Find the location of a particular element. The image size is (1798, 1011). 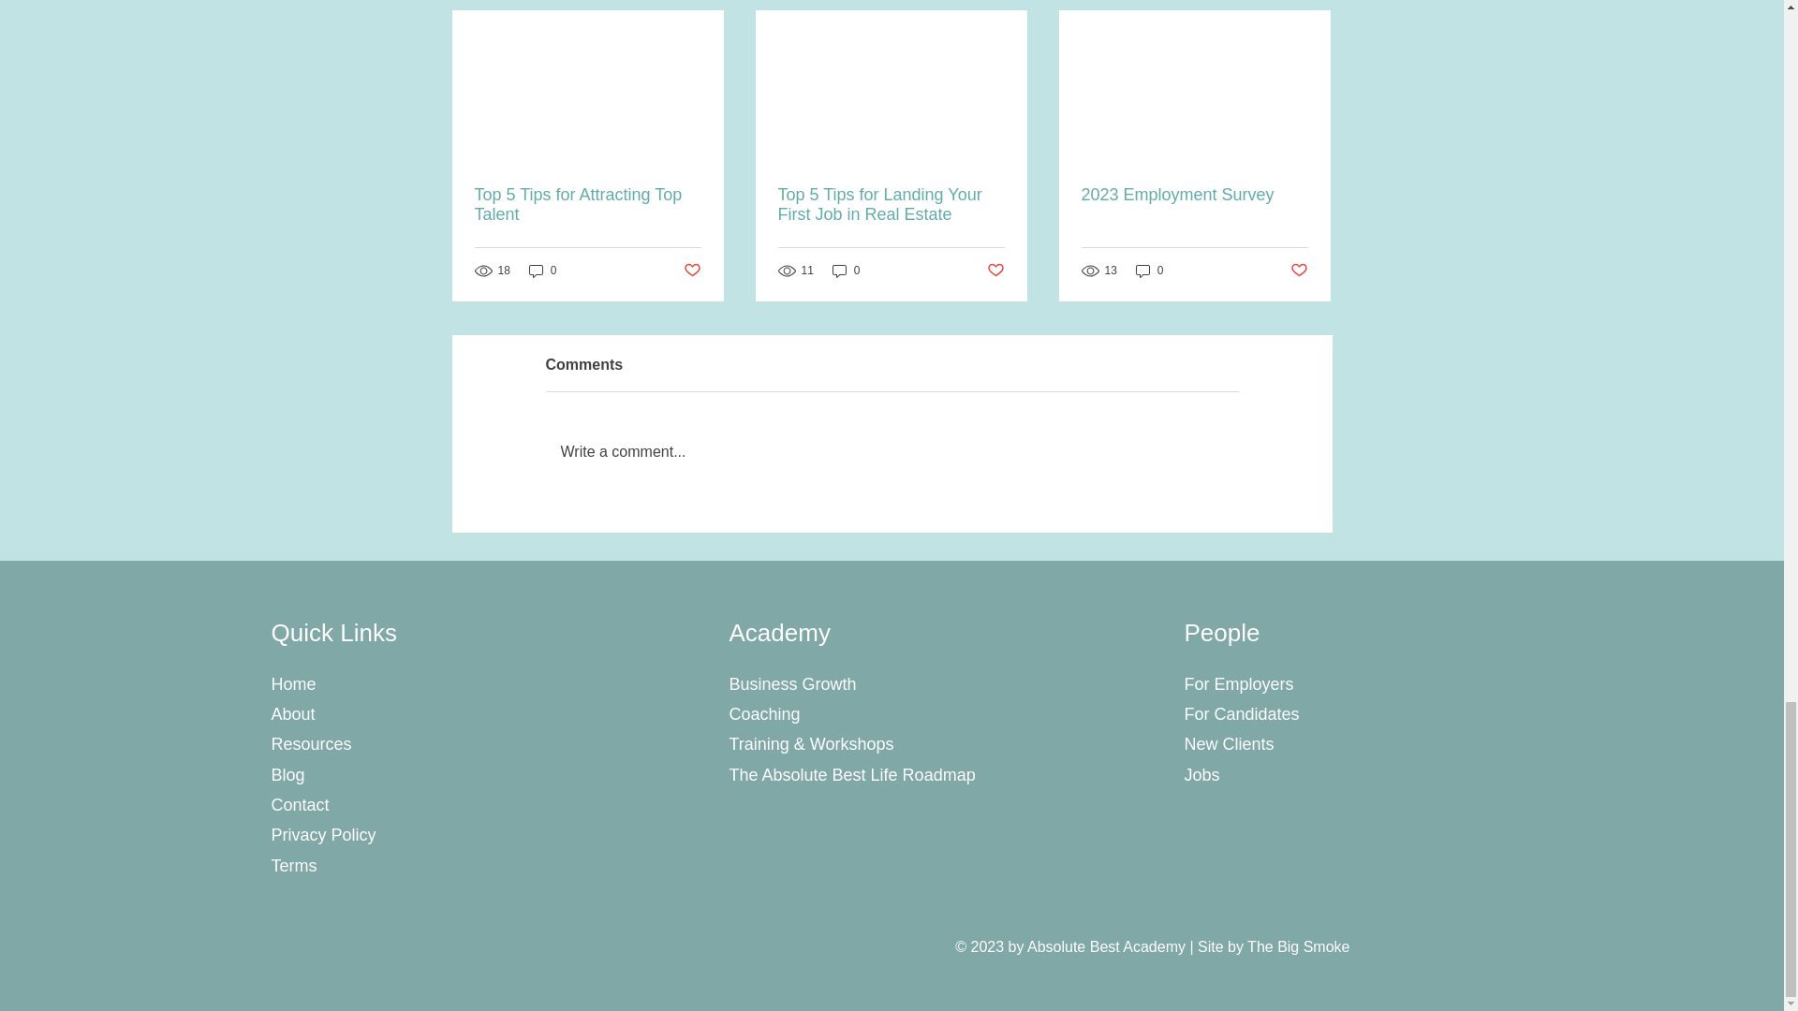

2023 Employment Survey is located at coordinates (1193, 195).